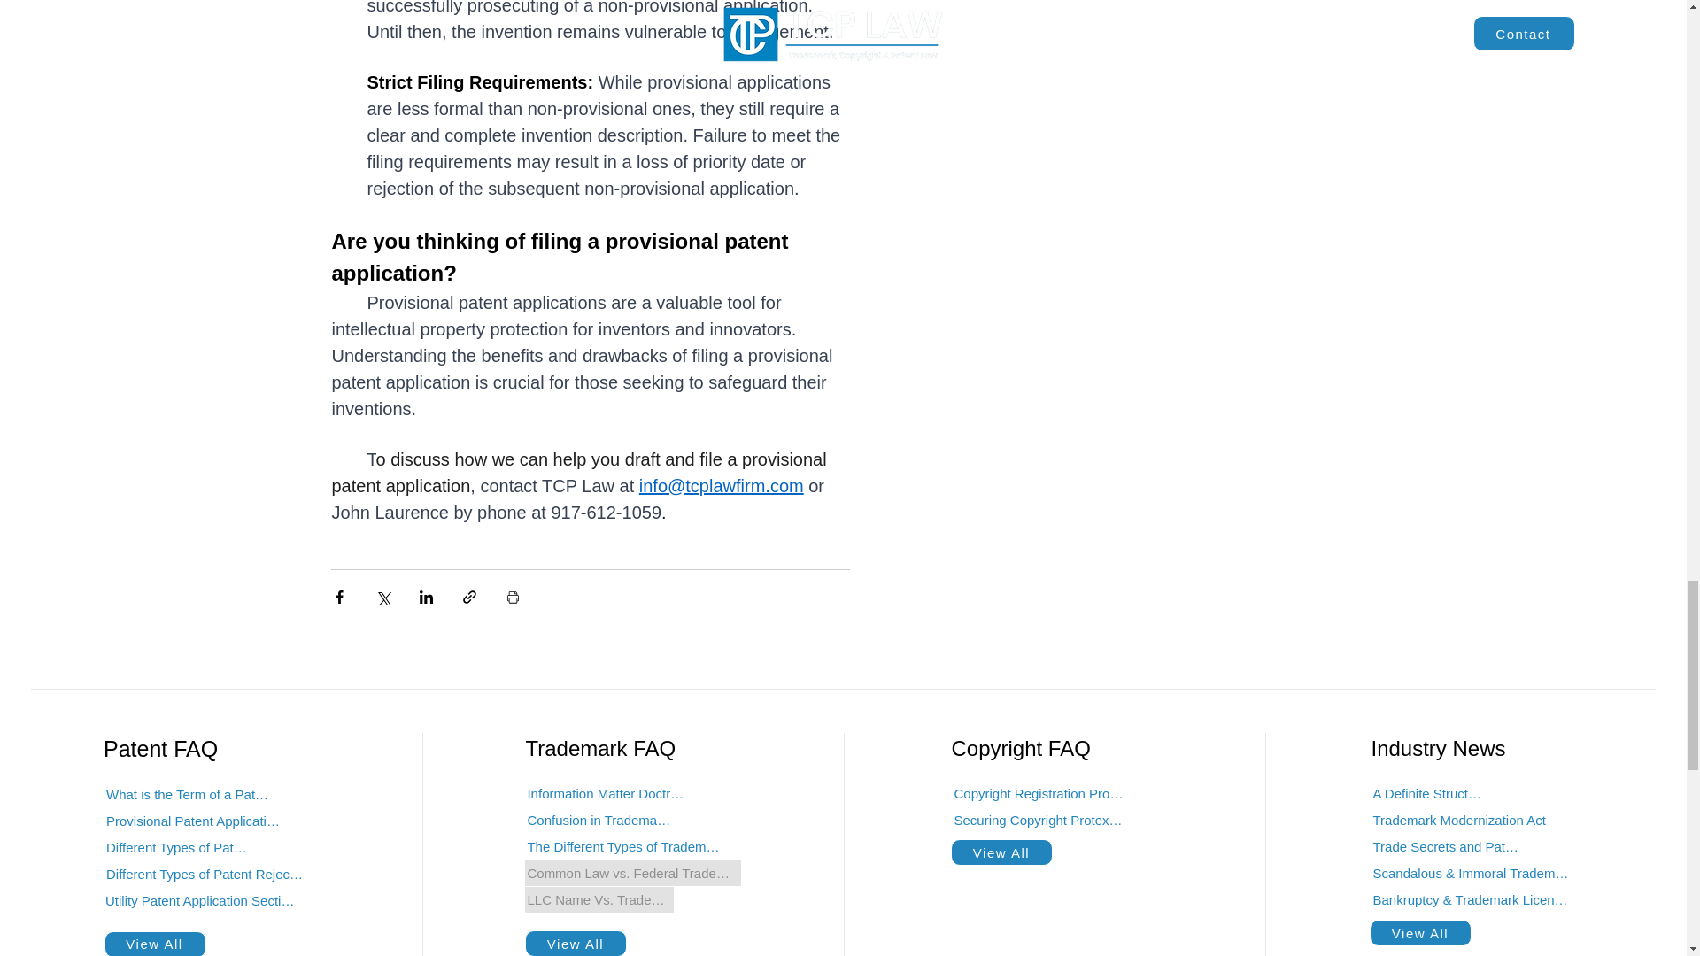 This screenshot has height=956, width=1700. What do you see at coordinates (576, 943) in the screenshot?
I see `View All` at bounding box center [576, 943].